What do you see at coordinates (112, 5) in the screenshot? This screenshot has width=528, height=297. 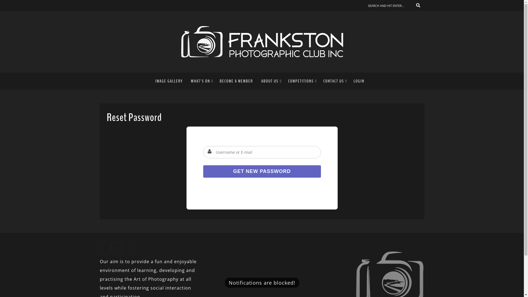 I see `YouTube` at bounding box center [112, 5].